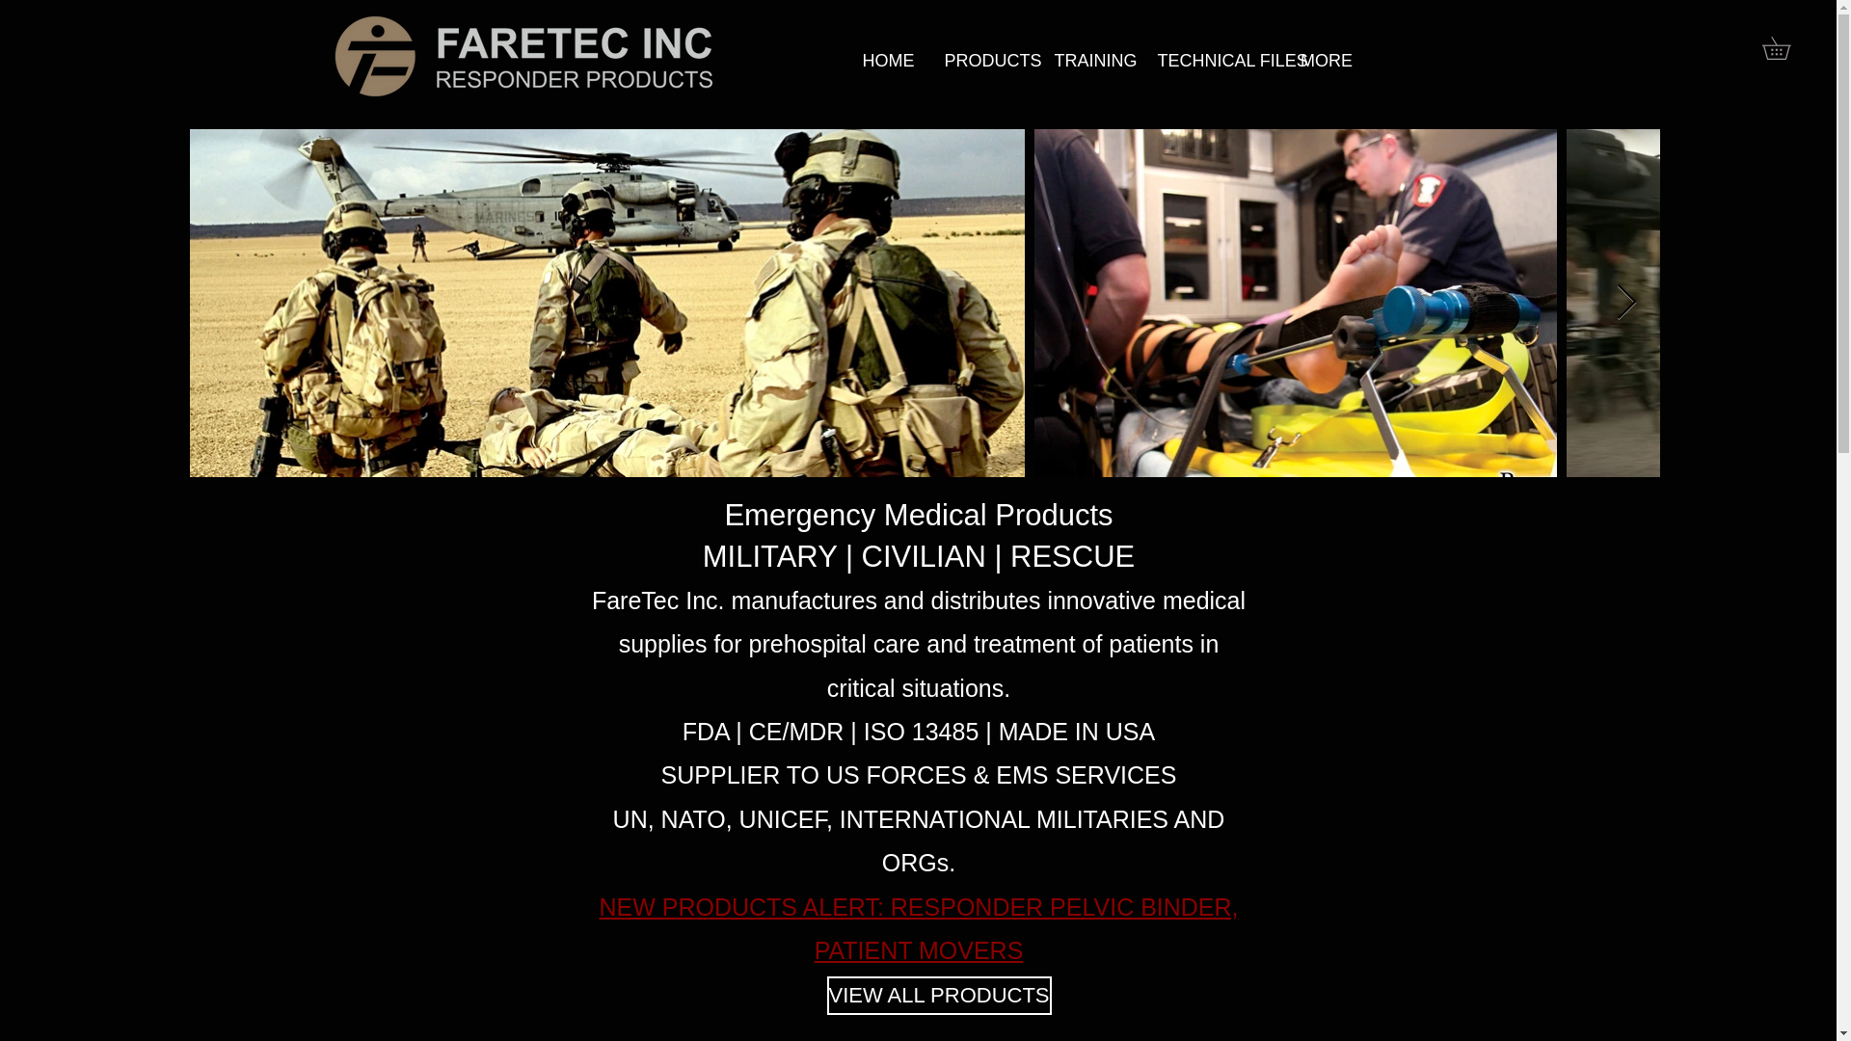 Image resolution: width=1851 pixels, height=1041 pixels. Describe the element at coordinates (887, 60) in the screenshot. I see `HOME` at that location.